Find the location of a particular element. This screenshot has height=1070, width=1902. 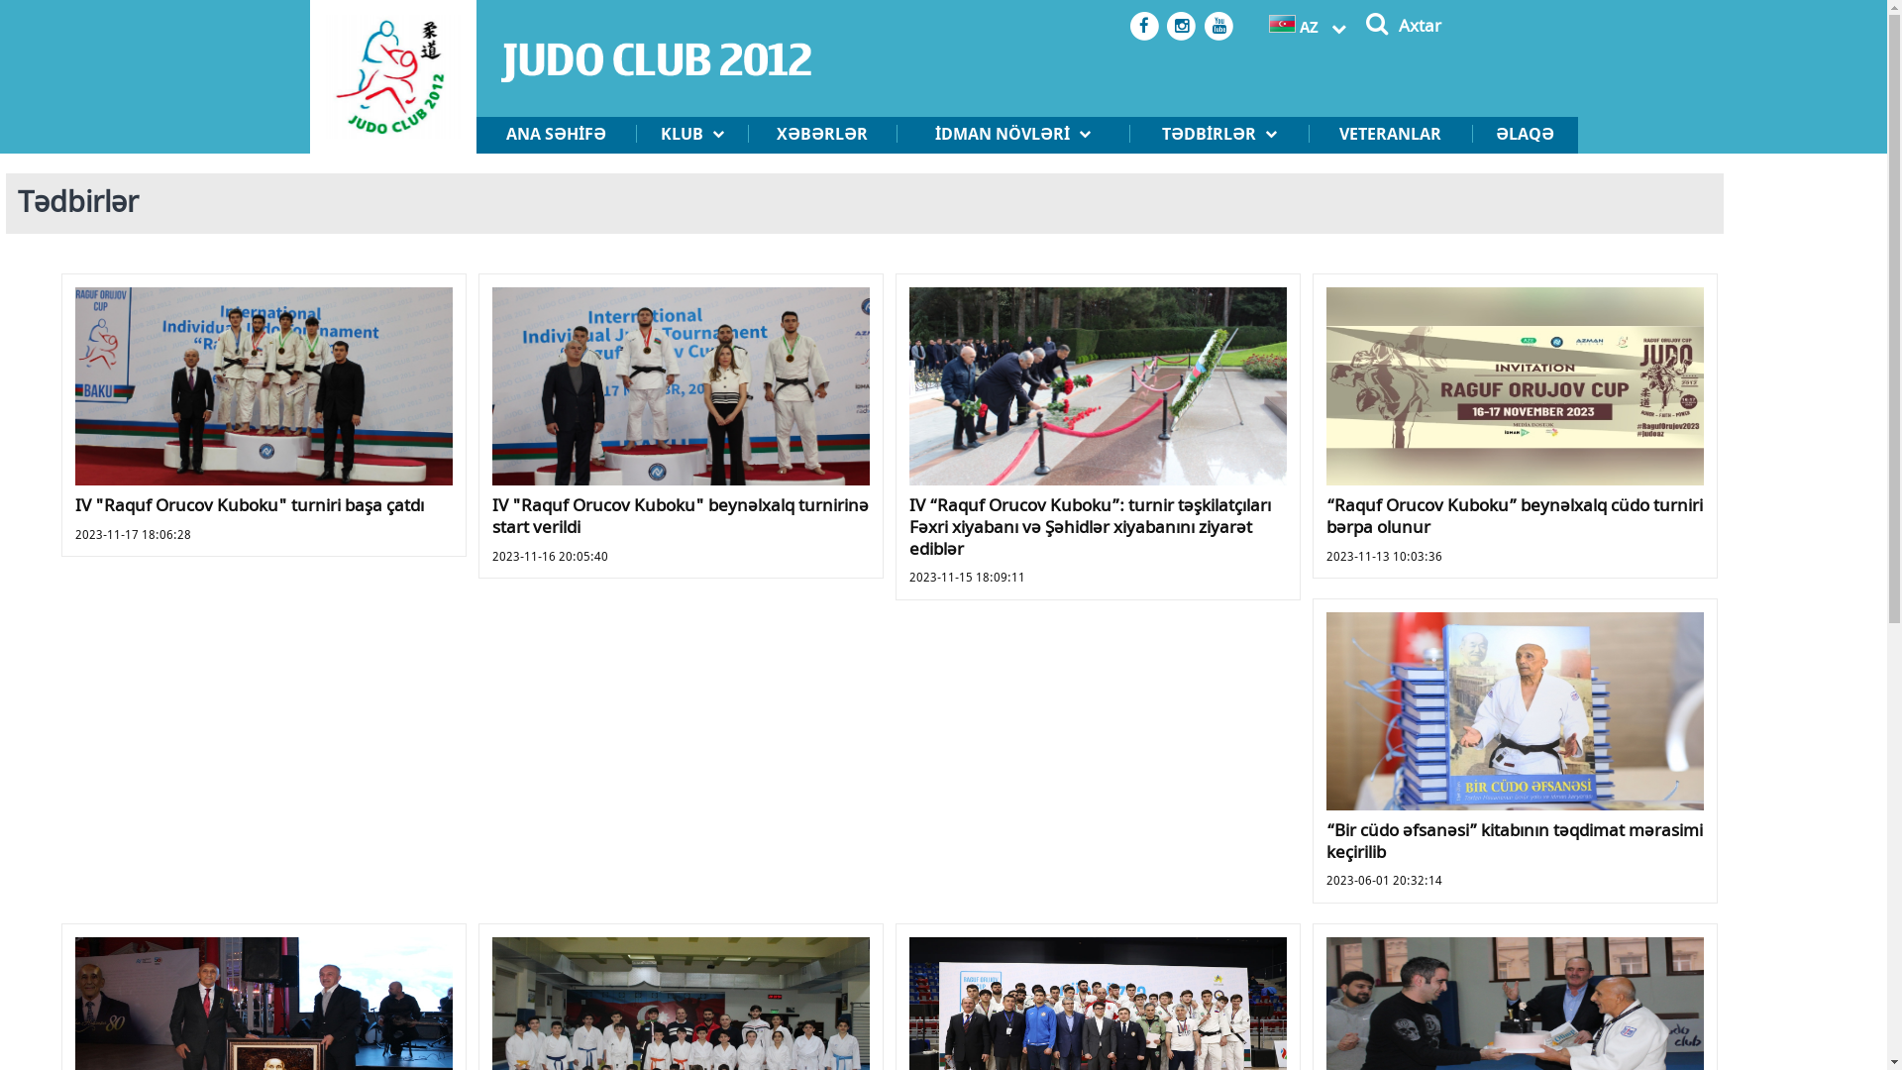

logo.png is located at coordinates (392, 77).